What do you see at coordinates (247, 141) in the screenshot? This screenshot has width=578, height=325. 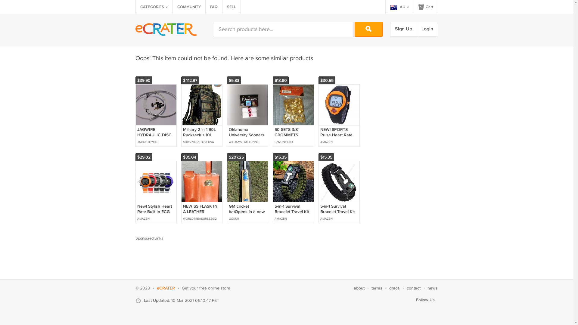 I see `Oklahoma University Sooners OU Team Armbands New in Package` at bounding box center [247, 141].